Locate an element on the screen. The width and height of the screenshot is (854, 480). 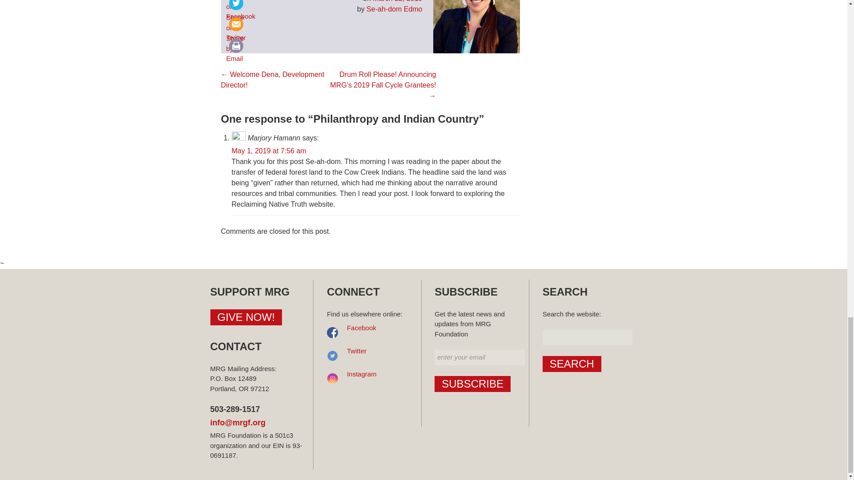
March 22, 2019 is located at coordinates (397, 1).